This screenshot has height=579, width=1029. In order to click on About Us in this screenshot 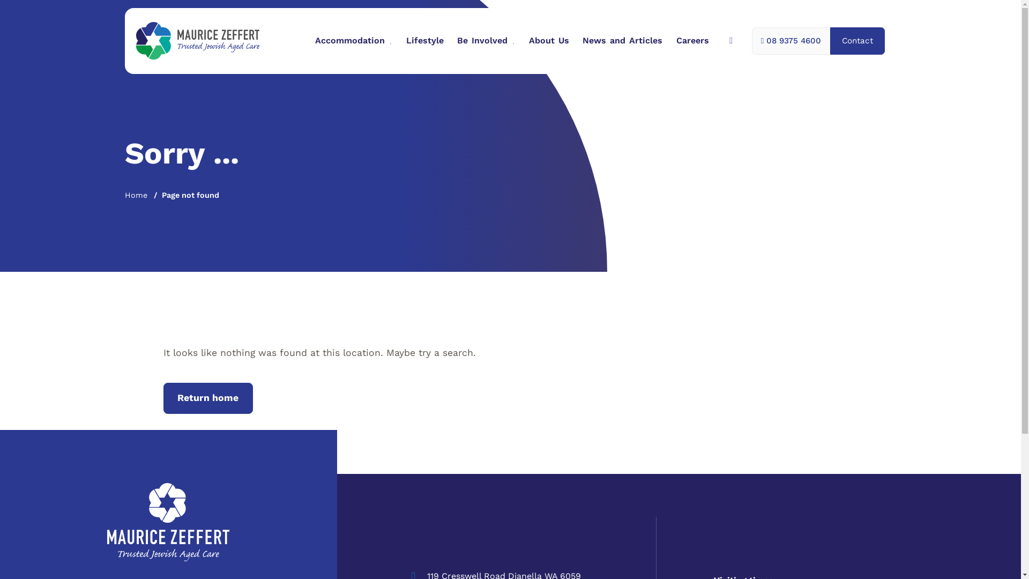, I will do `click(549, 41)`.